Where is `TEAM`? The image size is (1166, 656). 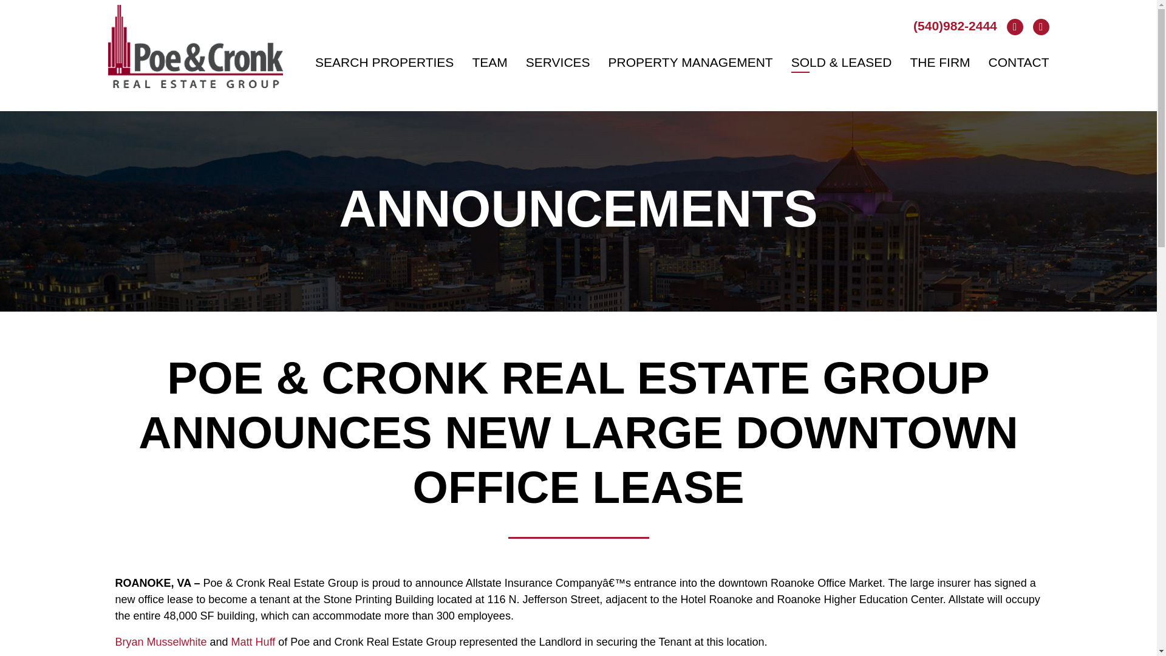
TEAM is located at coordinates (489, 62).